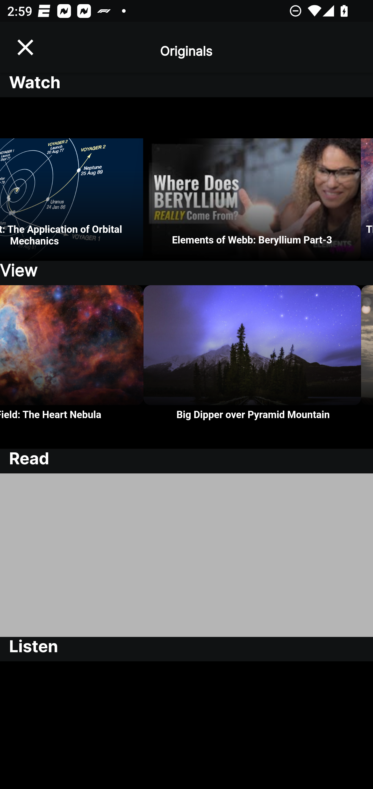 The height and width of the screenshot is (789, 373). Describe the element at coordinates (252, 367) in the screenshot. I see `Big Dipper over Pyramid Mountain` at that location.